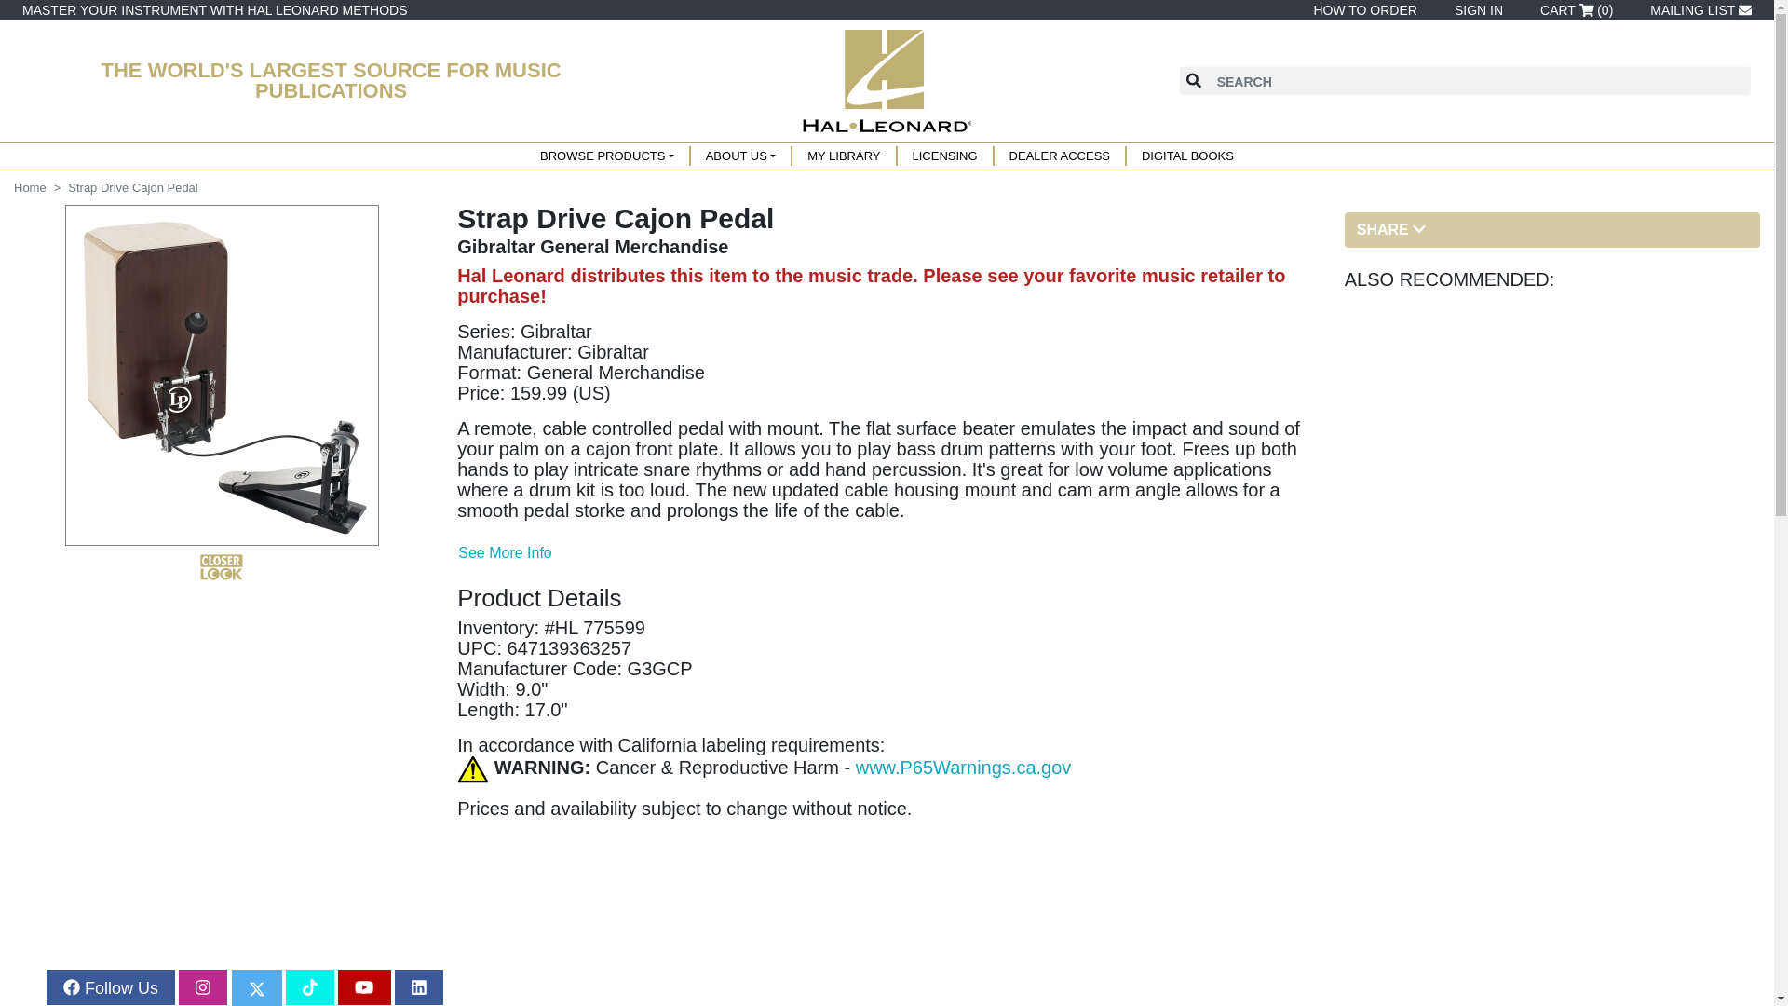 The height and width of the screenshot is (1006, 1788). Describe the element at coordinates (1361, 10) in the screenshot. I see `HOW TO ORDER` at that location.